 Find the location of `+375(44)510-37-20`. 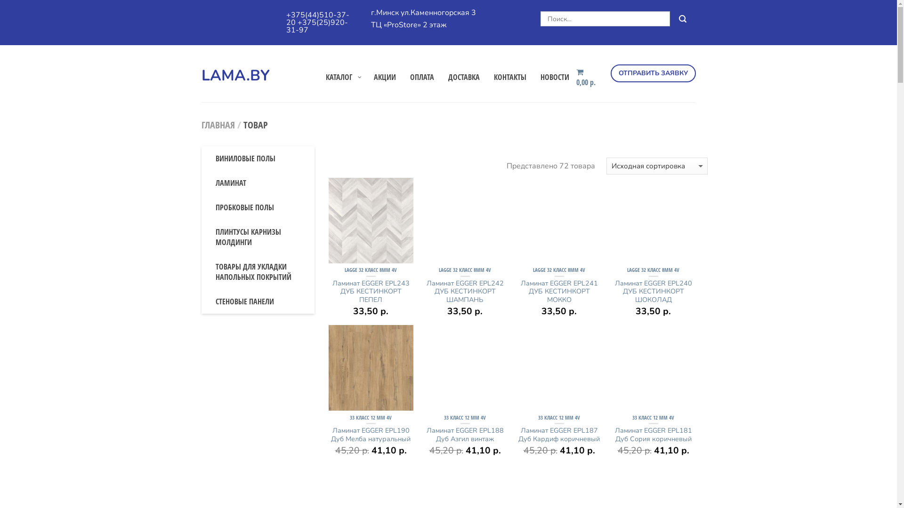

+375(44)510-37-20 is located at coordinates (318, 19).